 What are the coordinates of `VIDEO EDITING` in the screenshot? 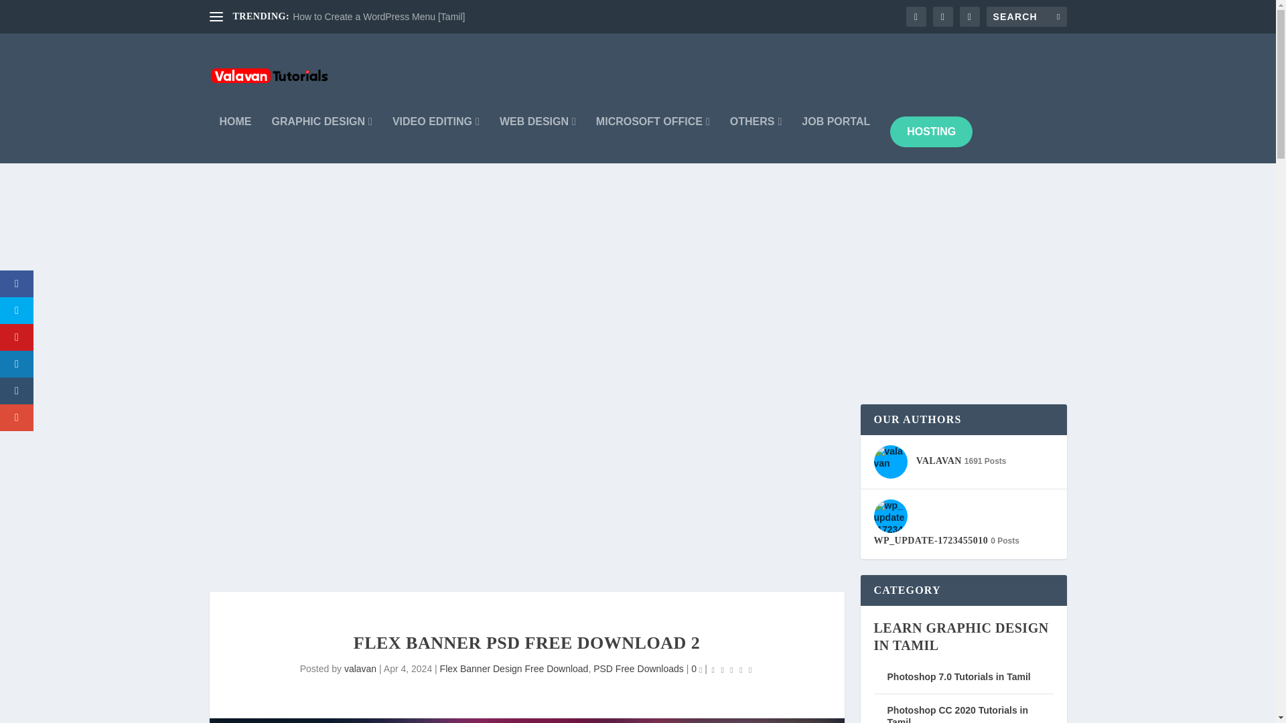 It's located at (435, 139).